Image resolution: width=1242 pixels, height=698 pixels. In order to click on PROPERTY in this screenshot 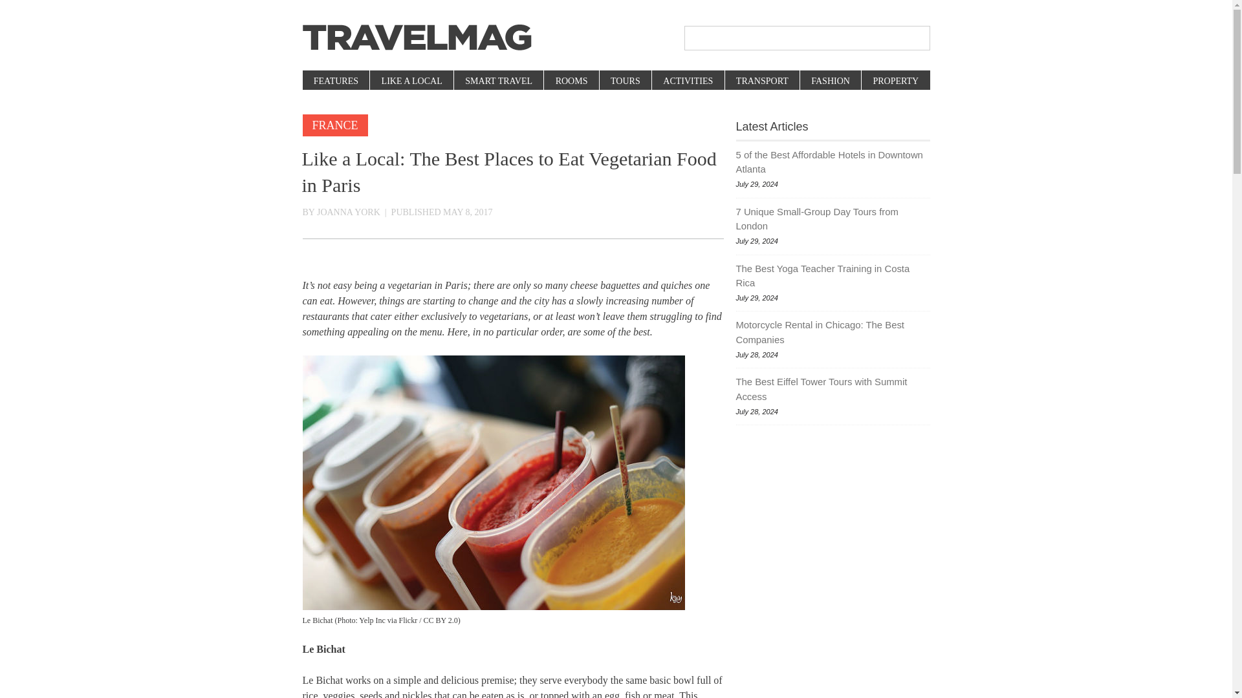, I will do `click(895, 81)`.